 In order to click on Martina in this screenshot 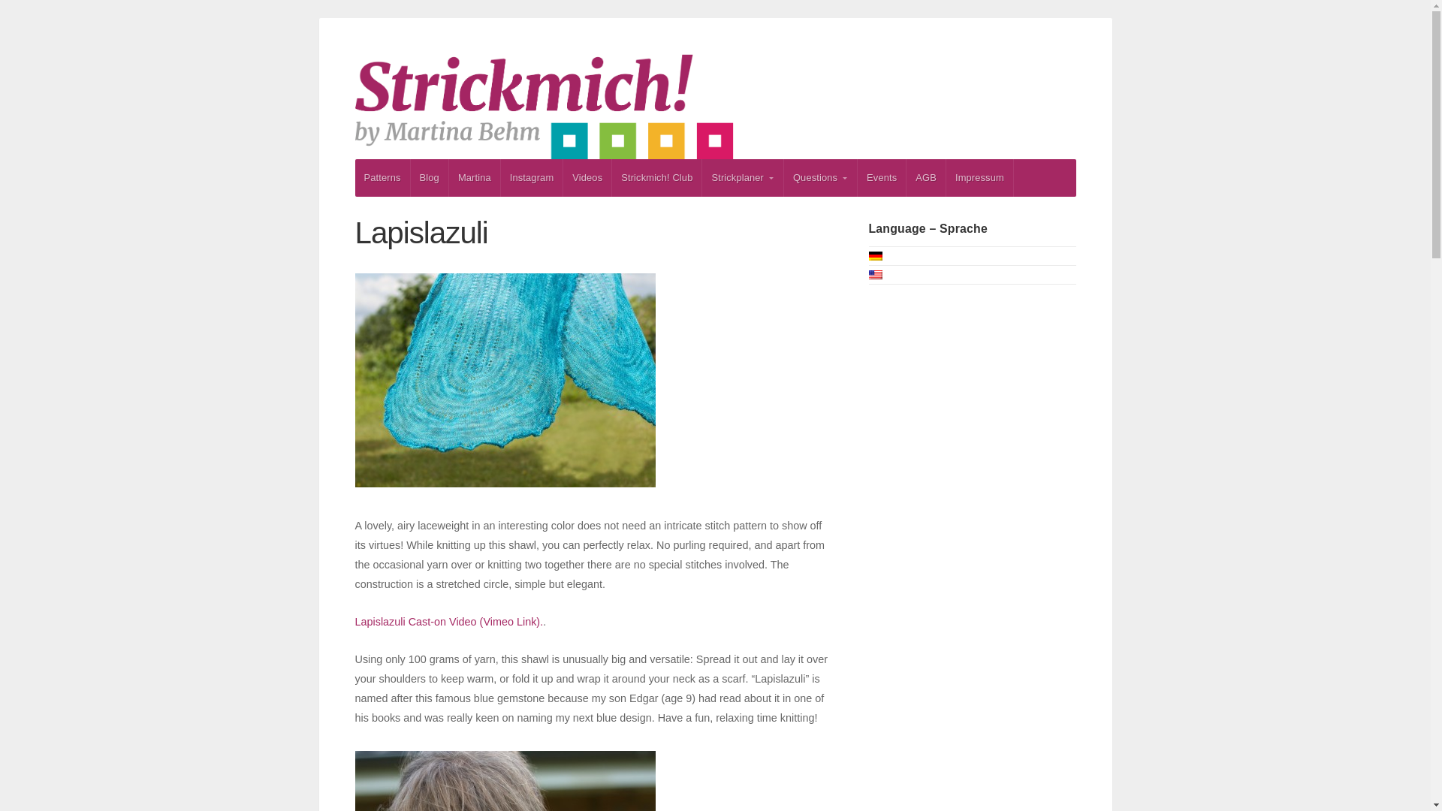, I will do `click(475, 177)`.